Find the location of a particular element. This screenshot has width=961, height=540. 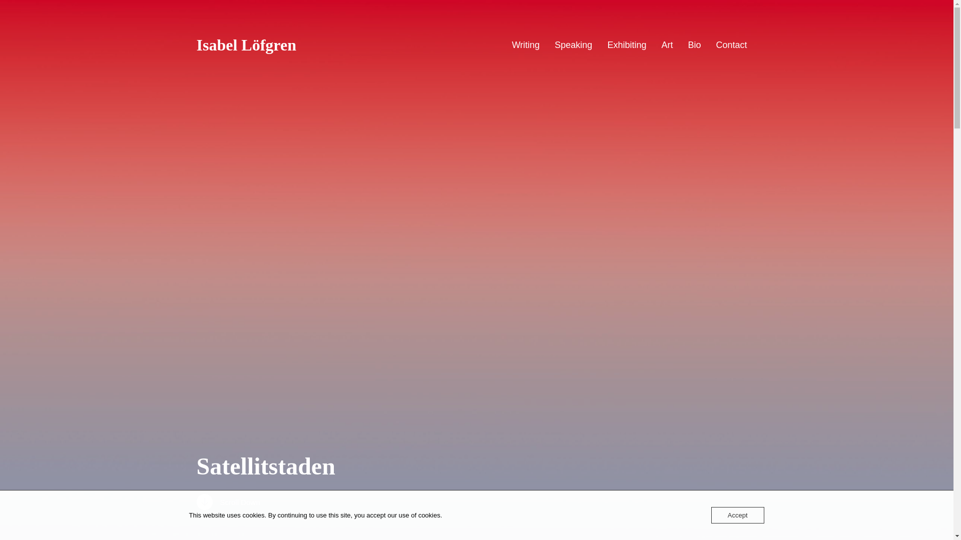

Art is located at coordinates (667, 45).